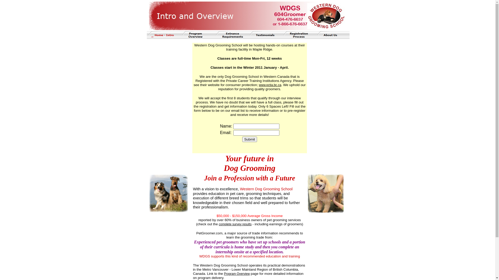 Image resolution: width=499 pixels, height=280 pixels. I want to click on About Us, so click(332, 35).